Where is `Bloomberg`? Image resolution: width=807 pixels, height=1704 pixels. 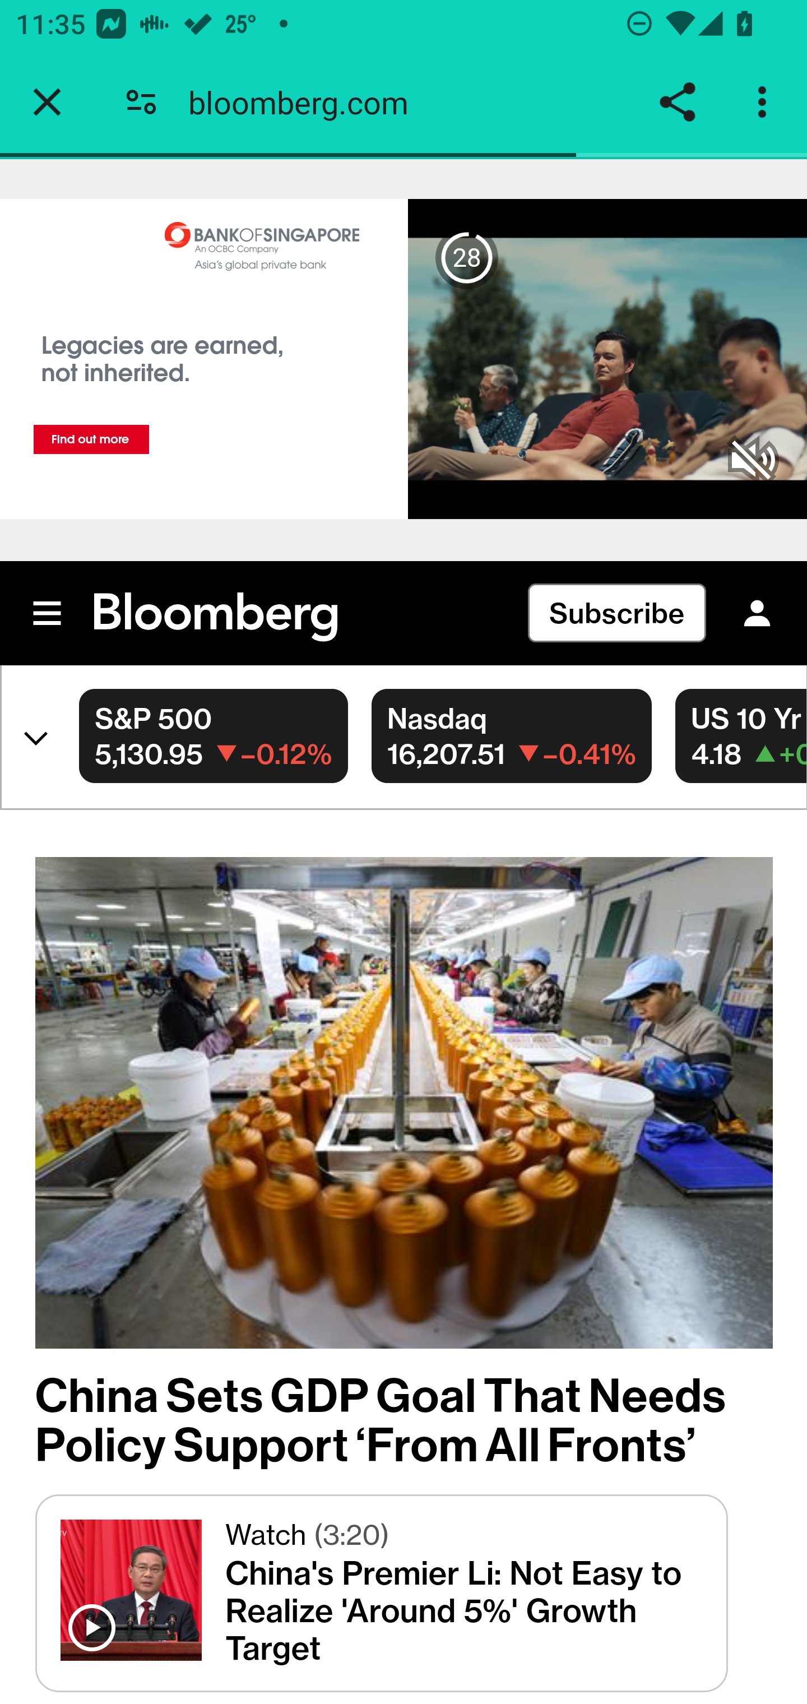
Bloomberg is located at coordinates (216, 618).